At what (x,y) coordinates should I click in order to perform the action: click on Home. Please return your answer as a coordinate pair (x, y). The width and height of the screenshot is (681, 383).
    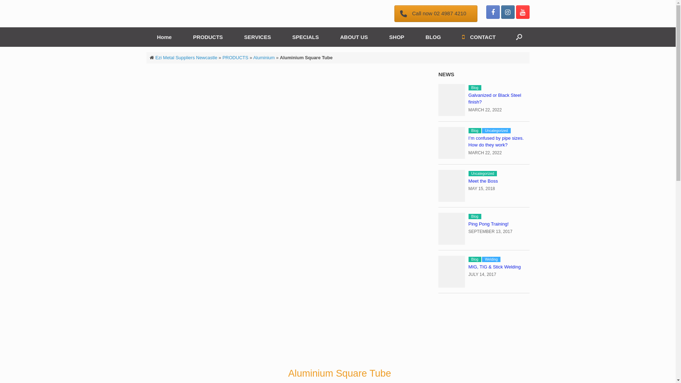
    Looking at the image, I should click on (164, 37).